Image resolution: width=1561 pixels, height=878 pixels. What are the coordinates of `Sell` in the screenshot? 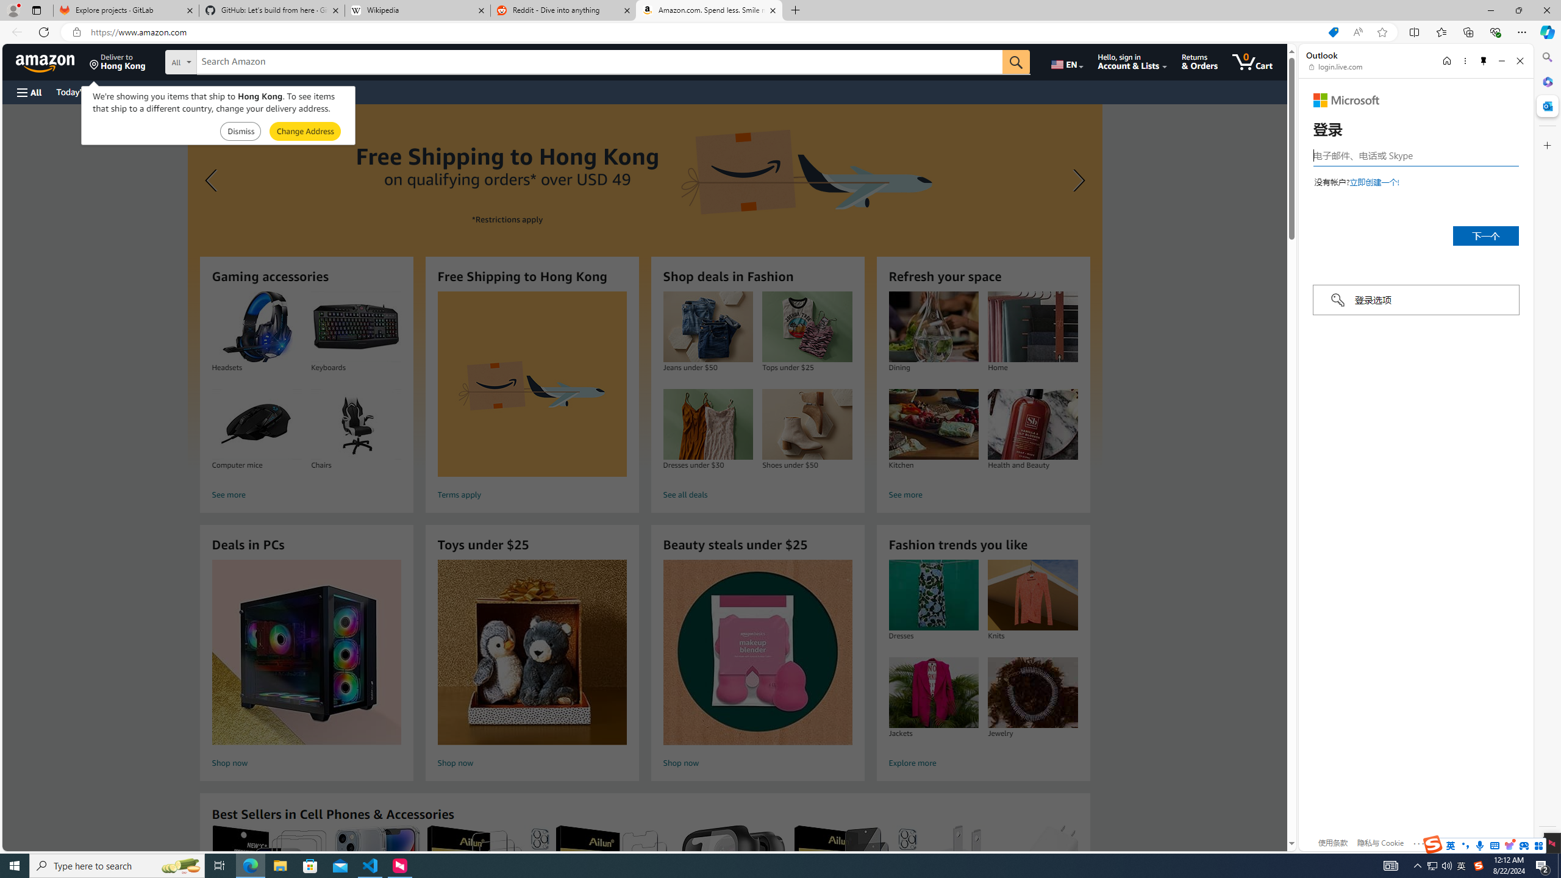 It's located at (311, 91).